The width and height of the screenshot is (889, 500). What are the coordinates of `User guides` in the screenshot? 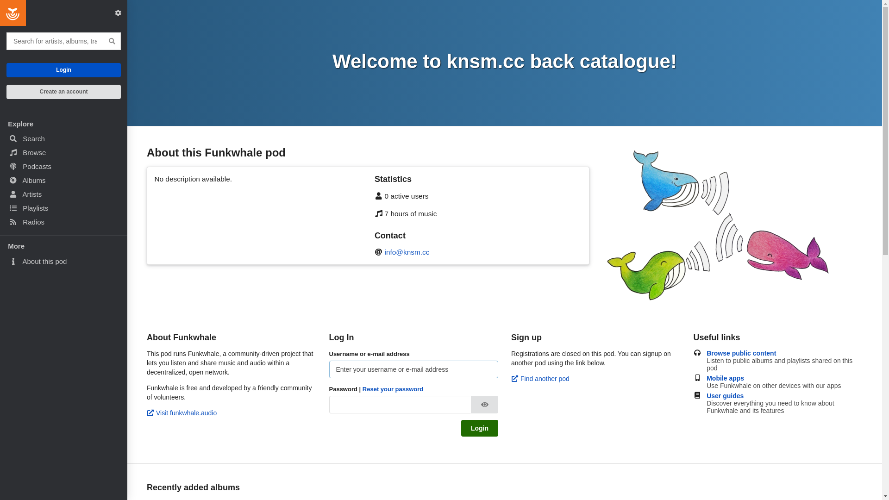 It's located at (784, 396).